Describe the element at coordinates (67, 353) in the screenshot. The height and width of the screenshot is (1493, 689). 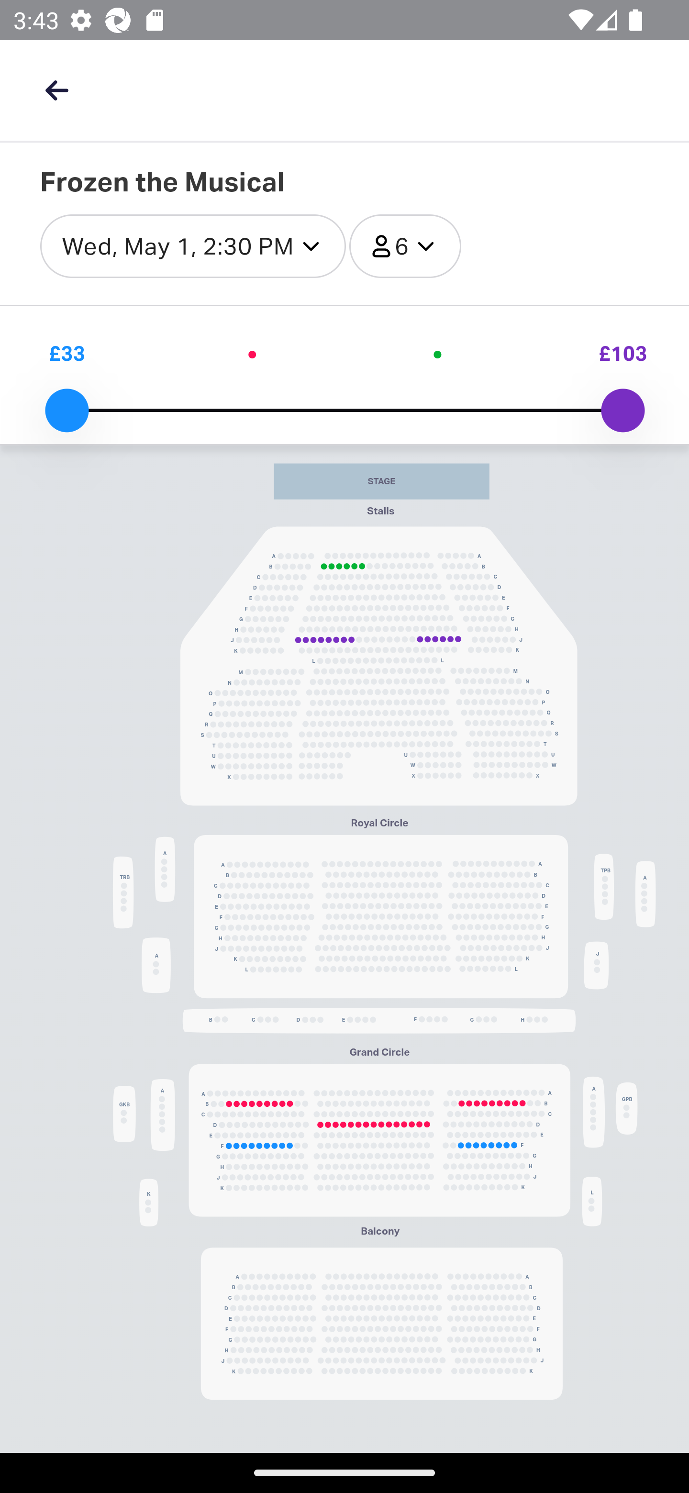
I see `£33` at that location.